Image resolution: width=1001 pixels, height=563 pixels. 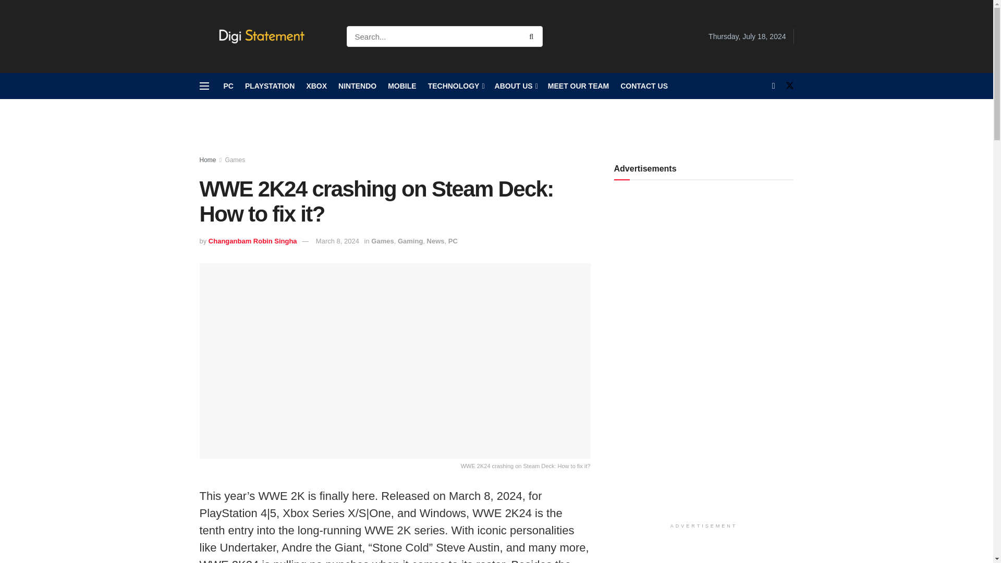 What do you see at coordinates (644, 86) in the screenshot?
I see `CONTACT US` at bounding box center [644, 86].